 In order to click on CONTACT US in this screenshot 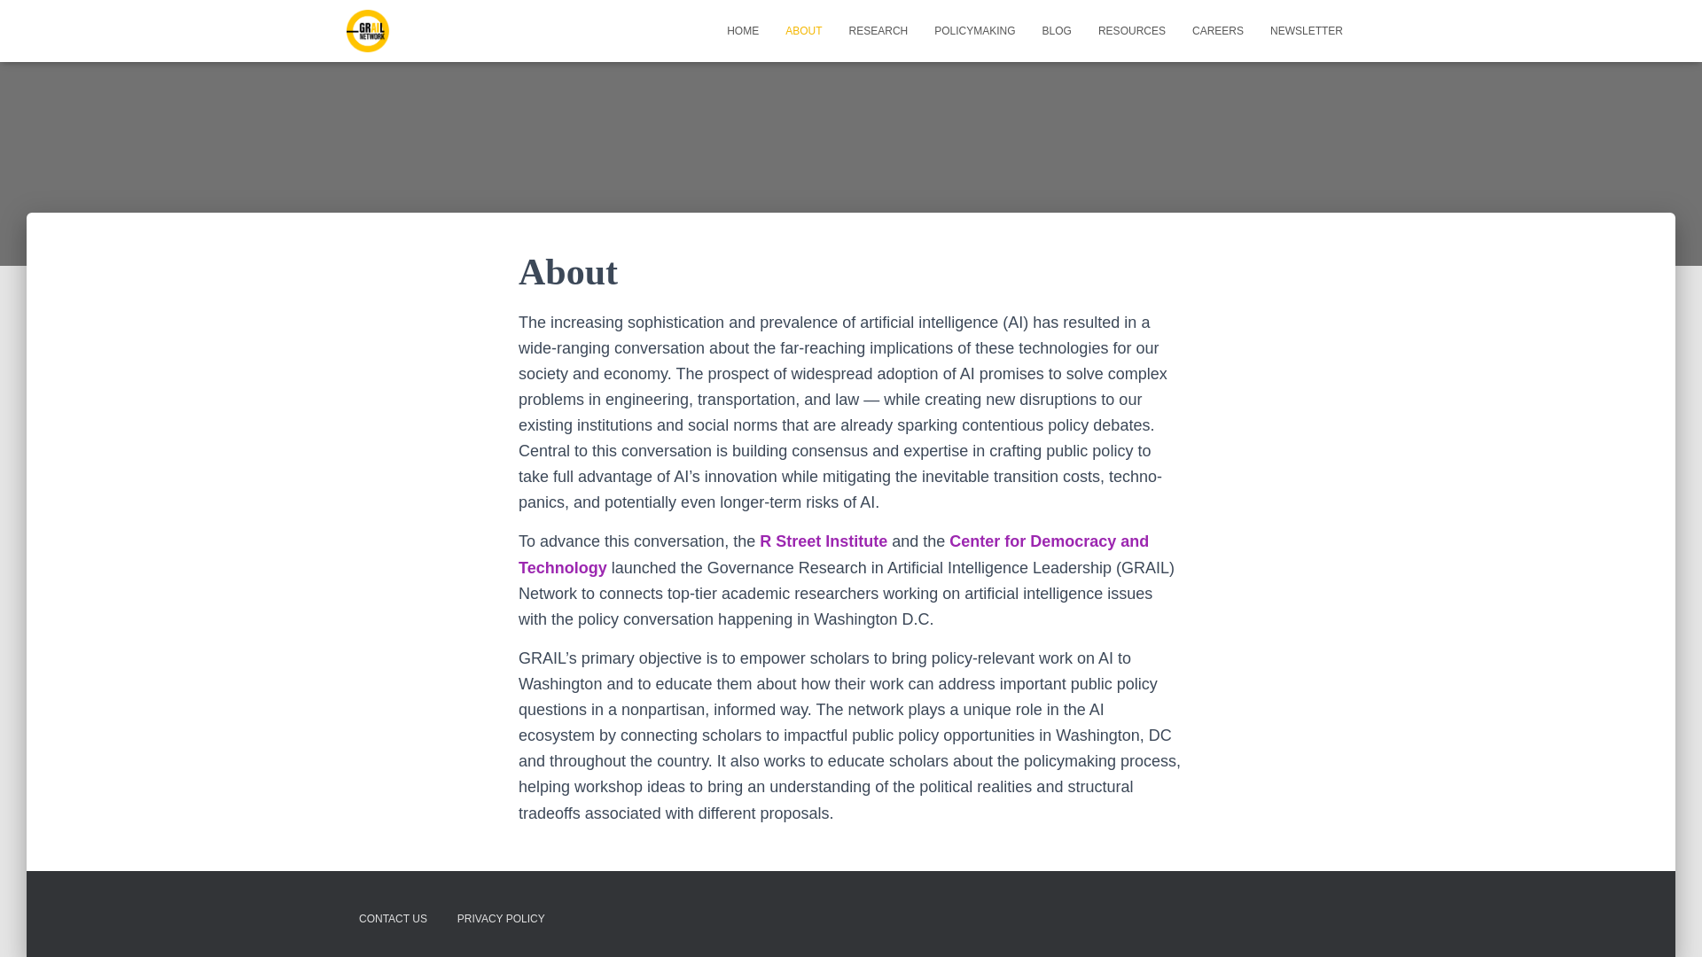, I will do `click(393, 919)`.